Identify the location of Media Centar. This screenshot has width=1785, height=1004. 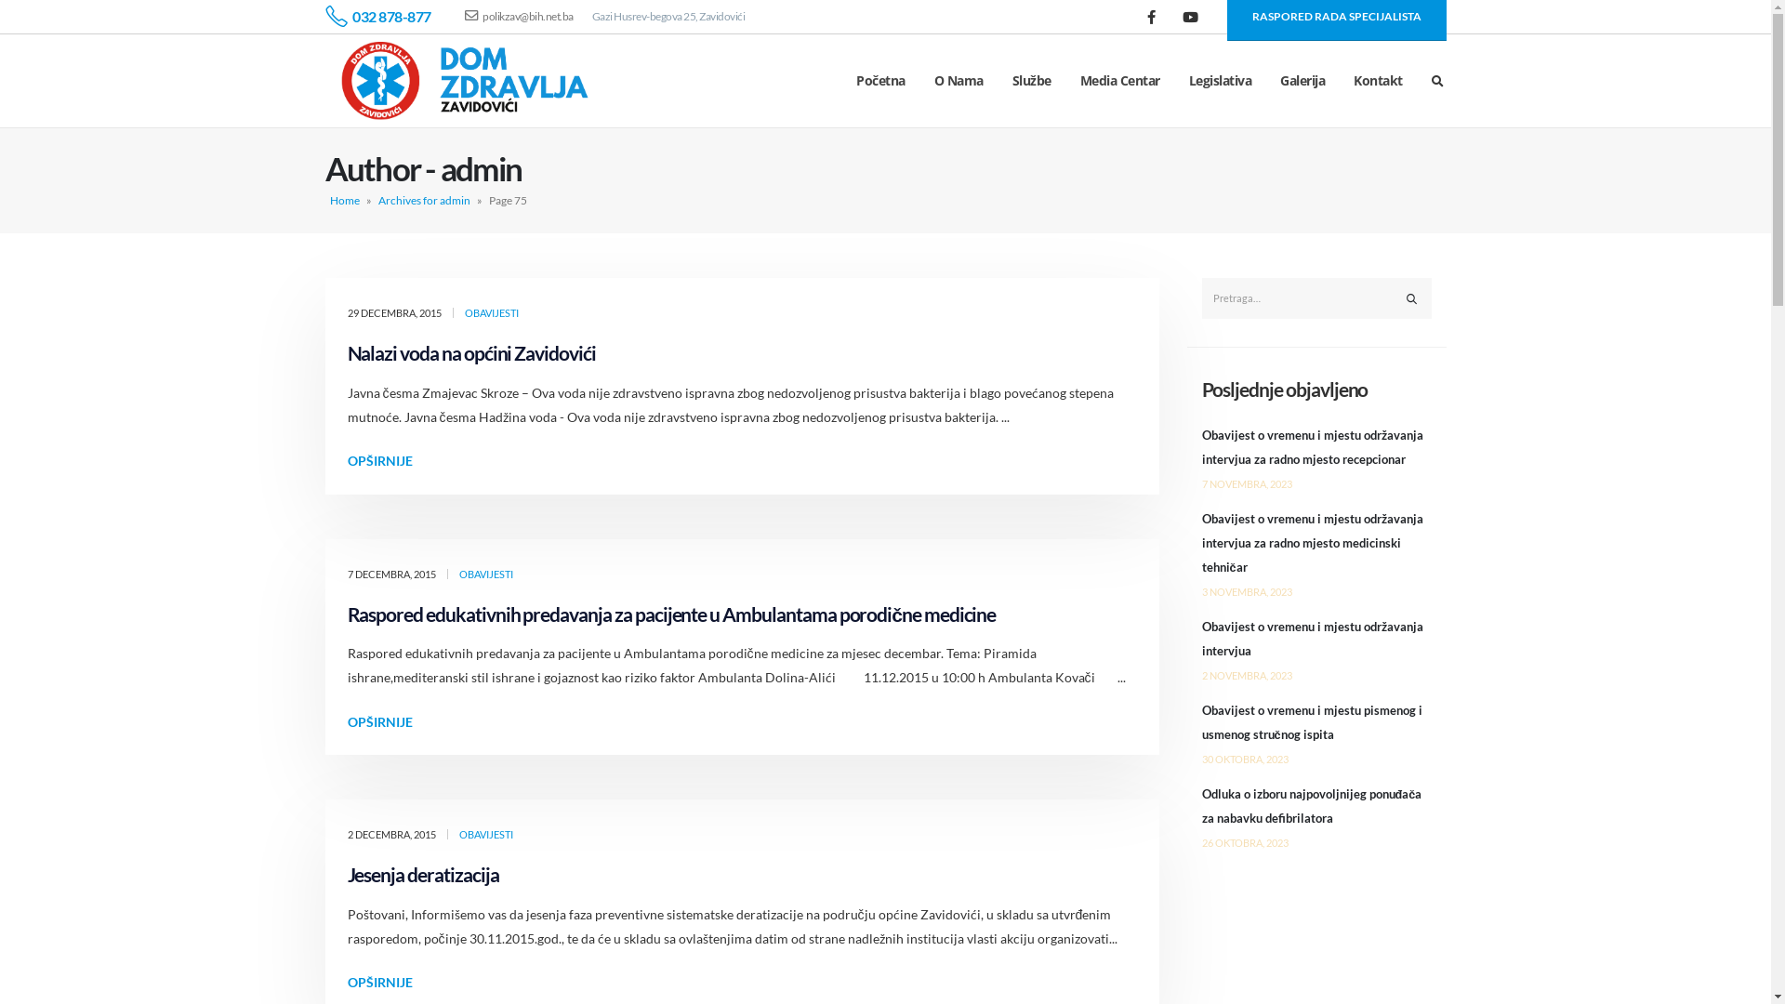
(1120, 81).